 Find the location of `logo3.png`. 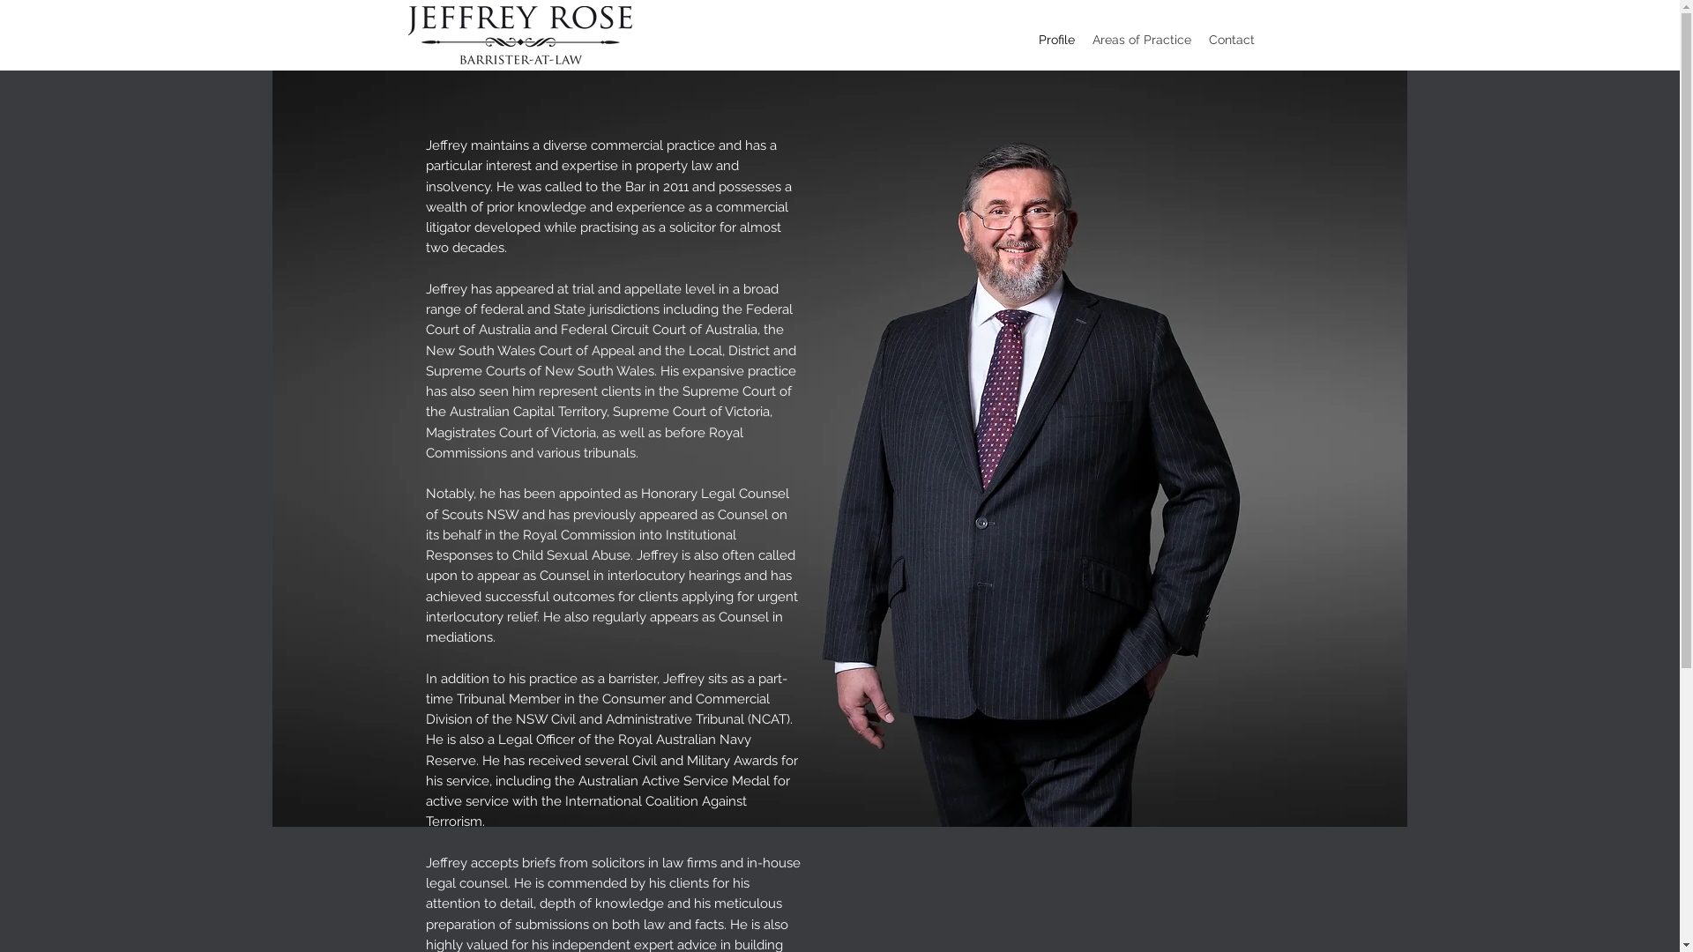

logo3.png is located at coordinates (519, 35).